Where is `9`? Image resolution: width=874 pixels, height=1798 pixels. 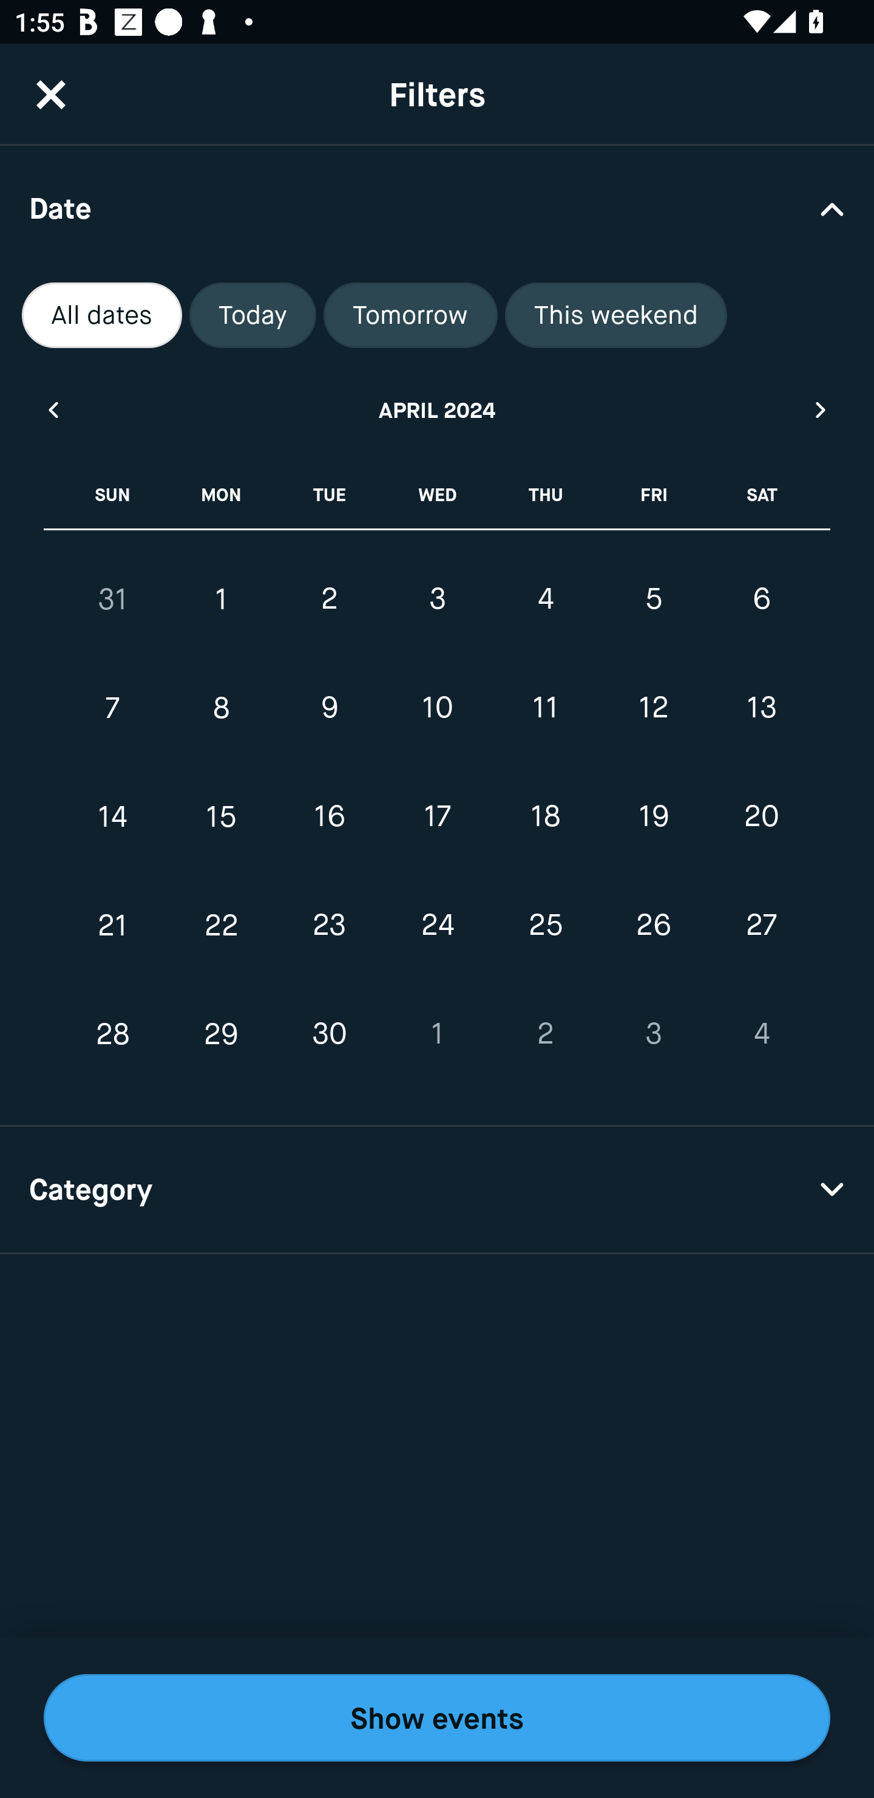 9 is located at coordinates (329, 708).